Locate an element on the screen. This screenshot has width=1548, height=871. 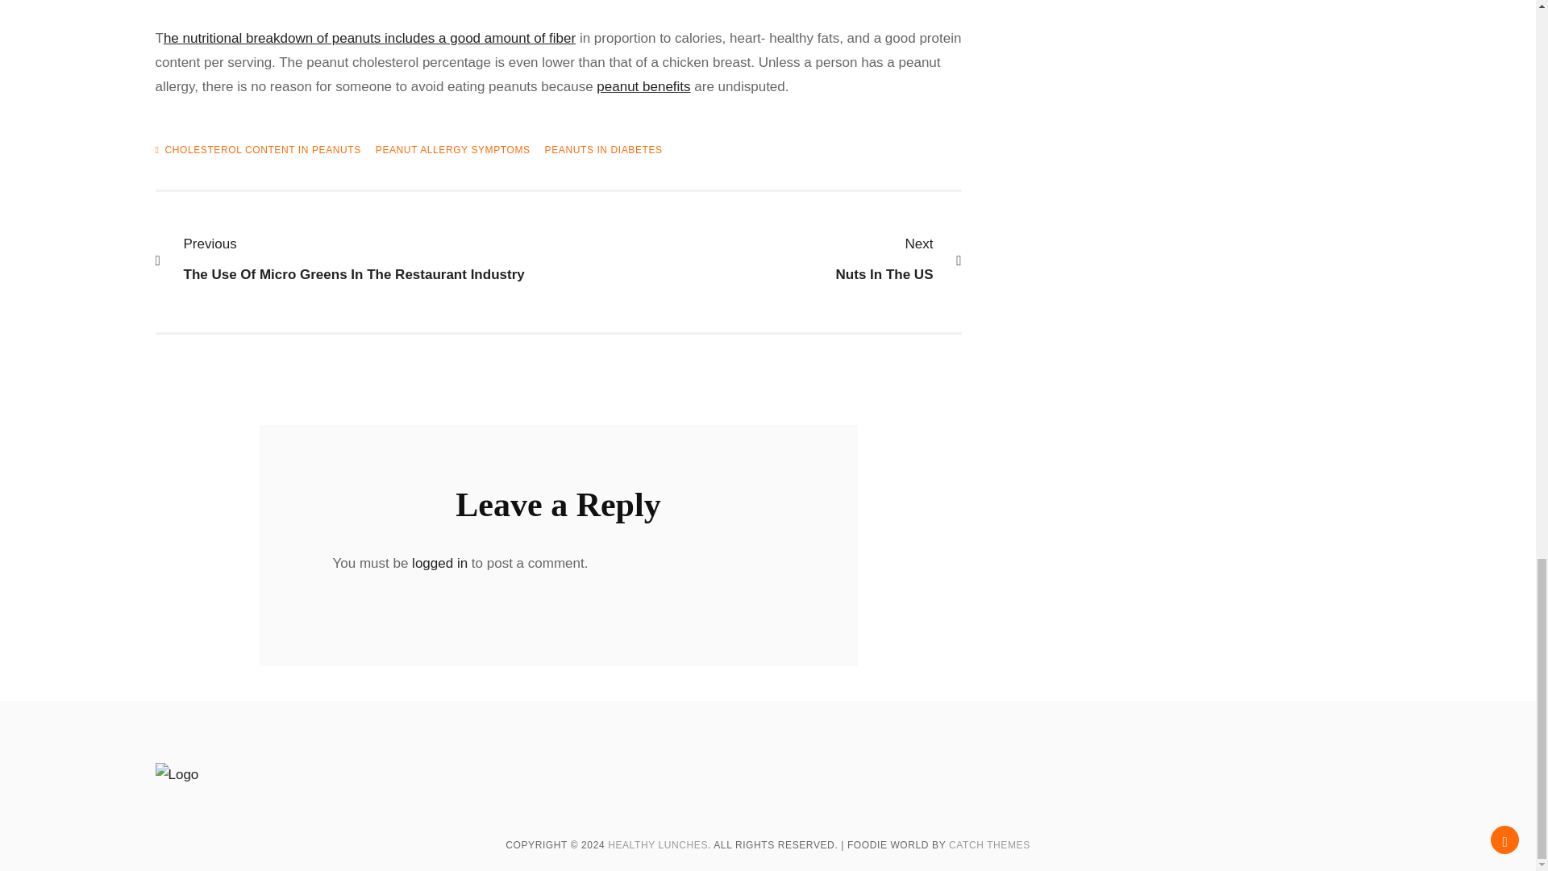
logged in is located at coordinates (643, 86).